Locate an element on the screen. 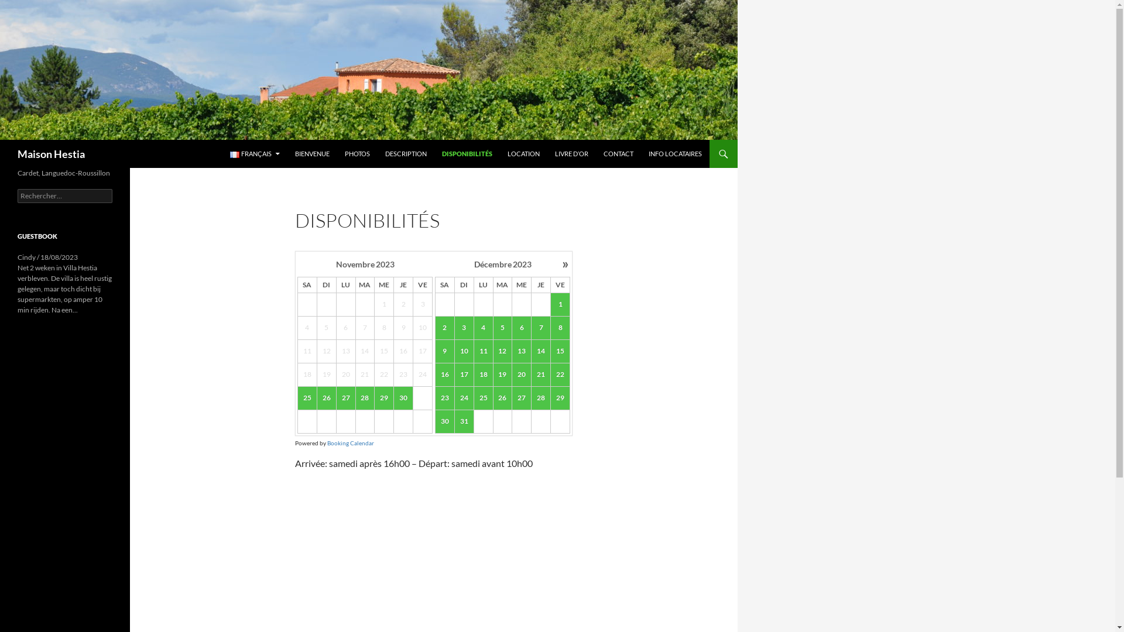 The width and height of the screenshot is (1124, 632). 15 is located at coordinates (560, 351).